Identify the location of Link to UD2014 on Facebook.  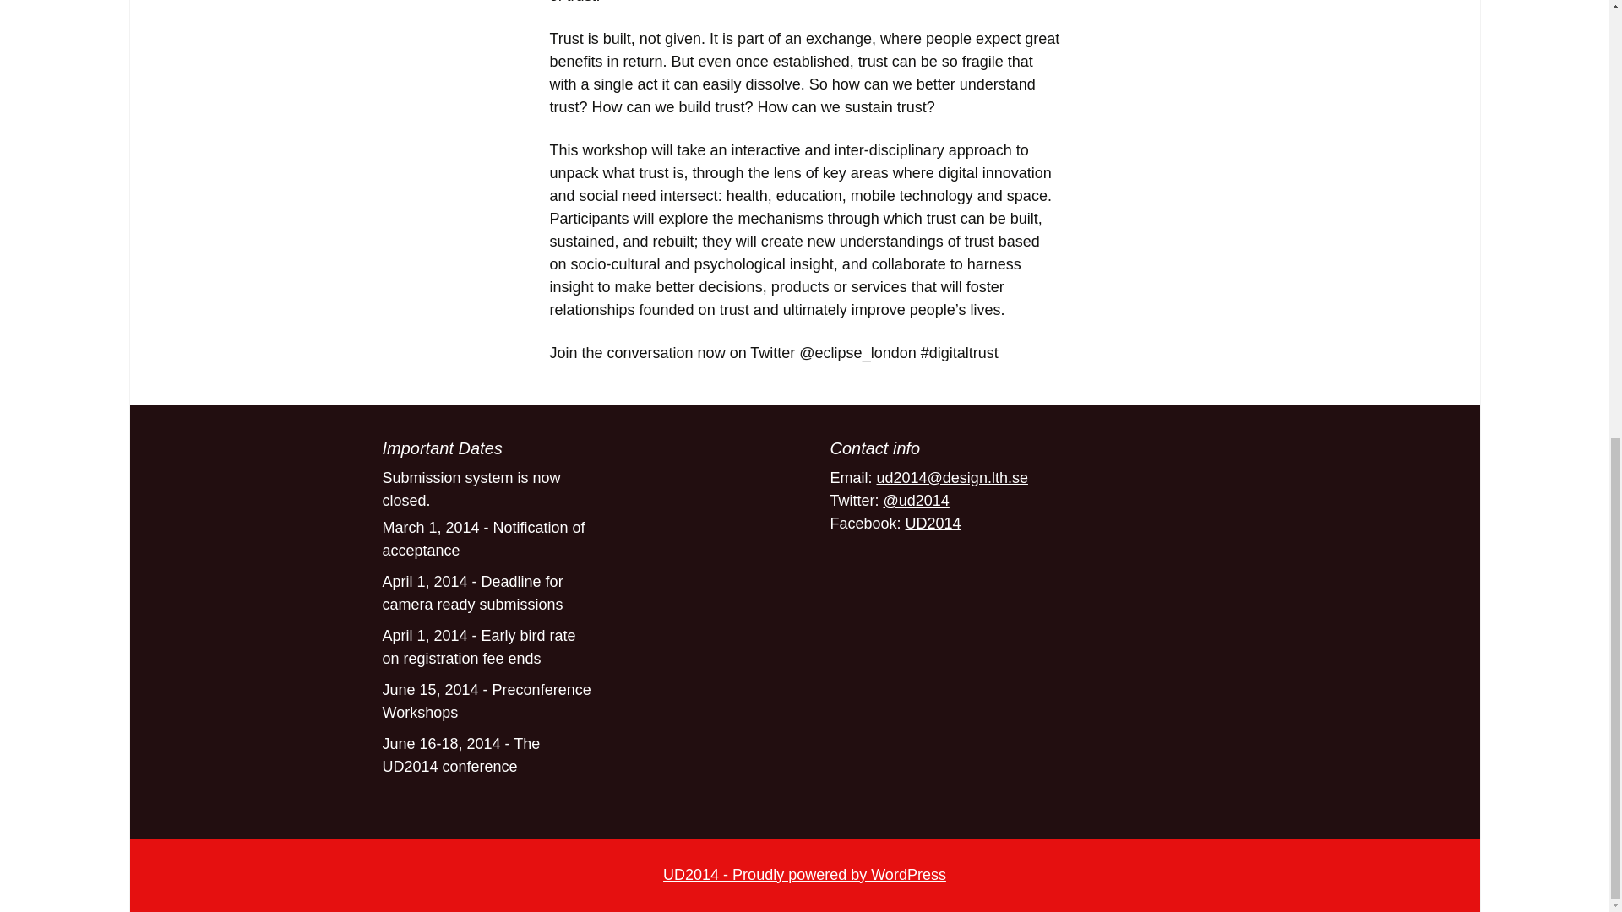
(933, 524).